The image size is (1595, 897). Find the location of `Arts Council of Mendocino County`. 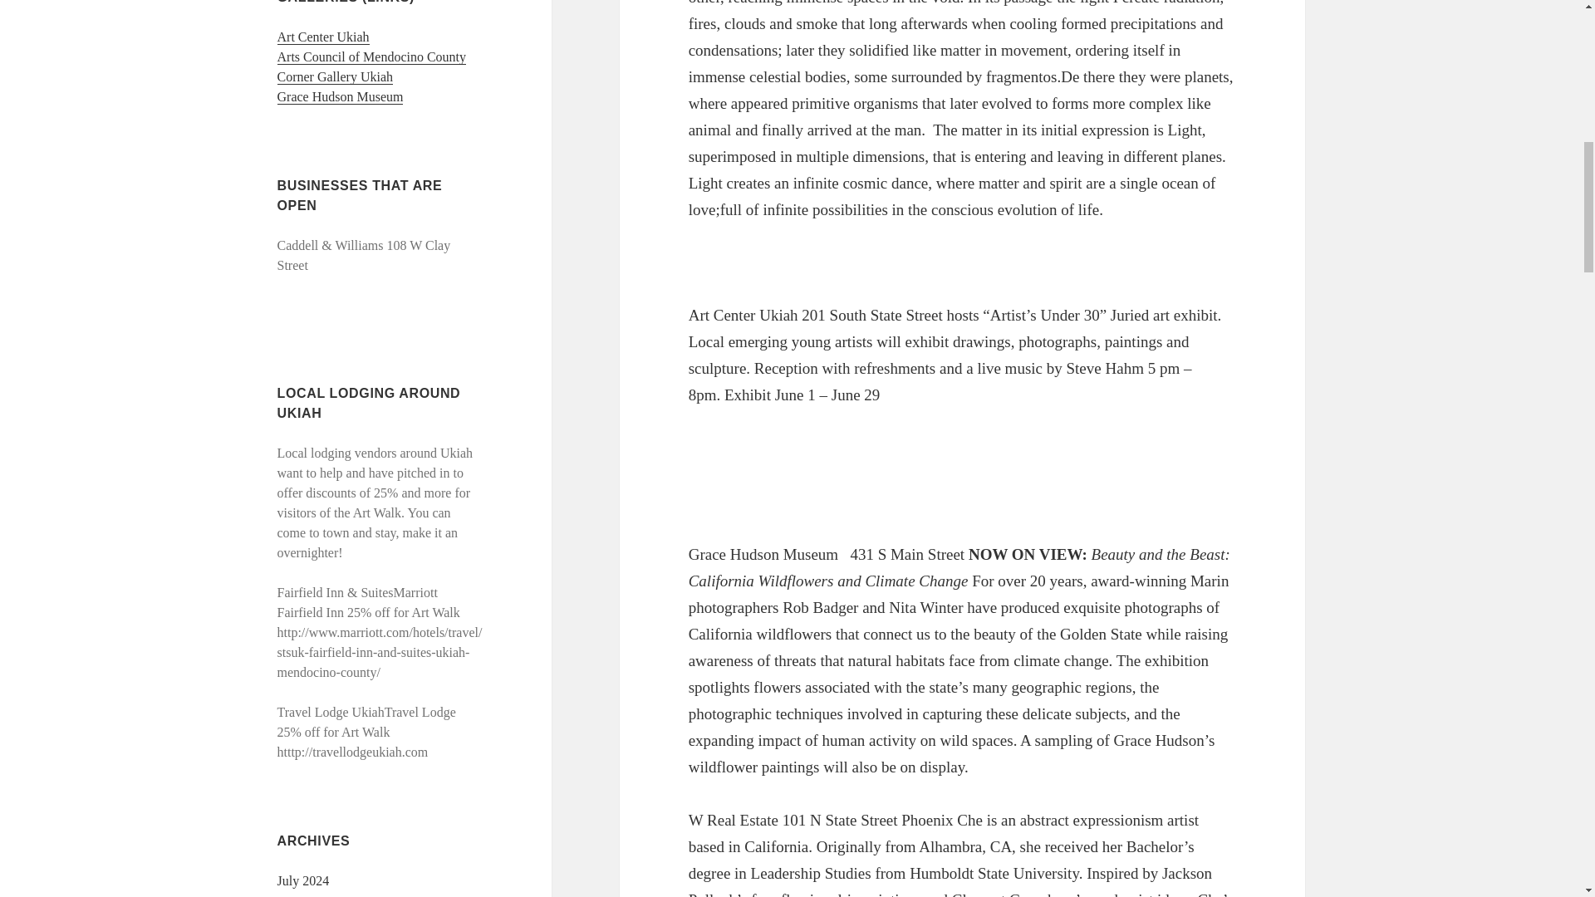

Arts Council of Mendocino County is located at coordinates (372, 56).